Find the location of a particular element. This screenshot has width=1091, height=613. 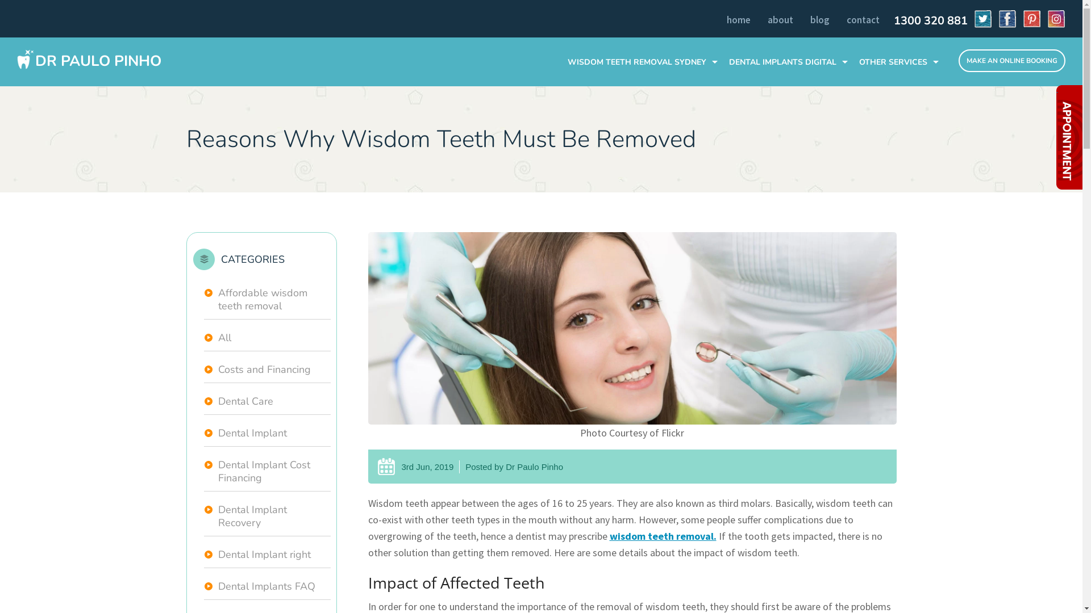

Dental Implant right is located at coordinates (267, 555).